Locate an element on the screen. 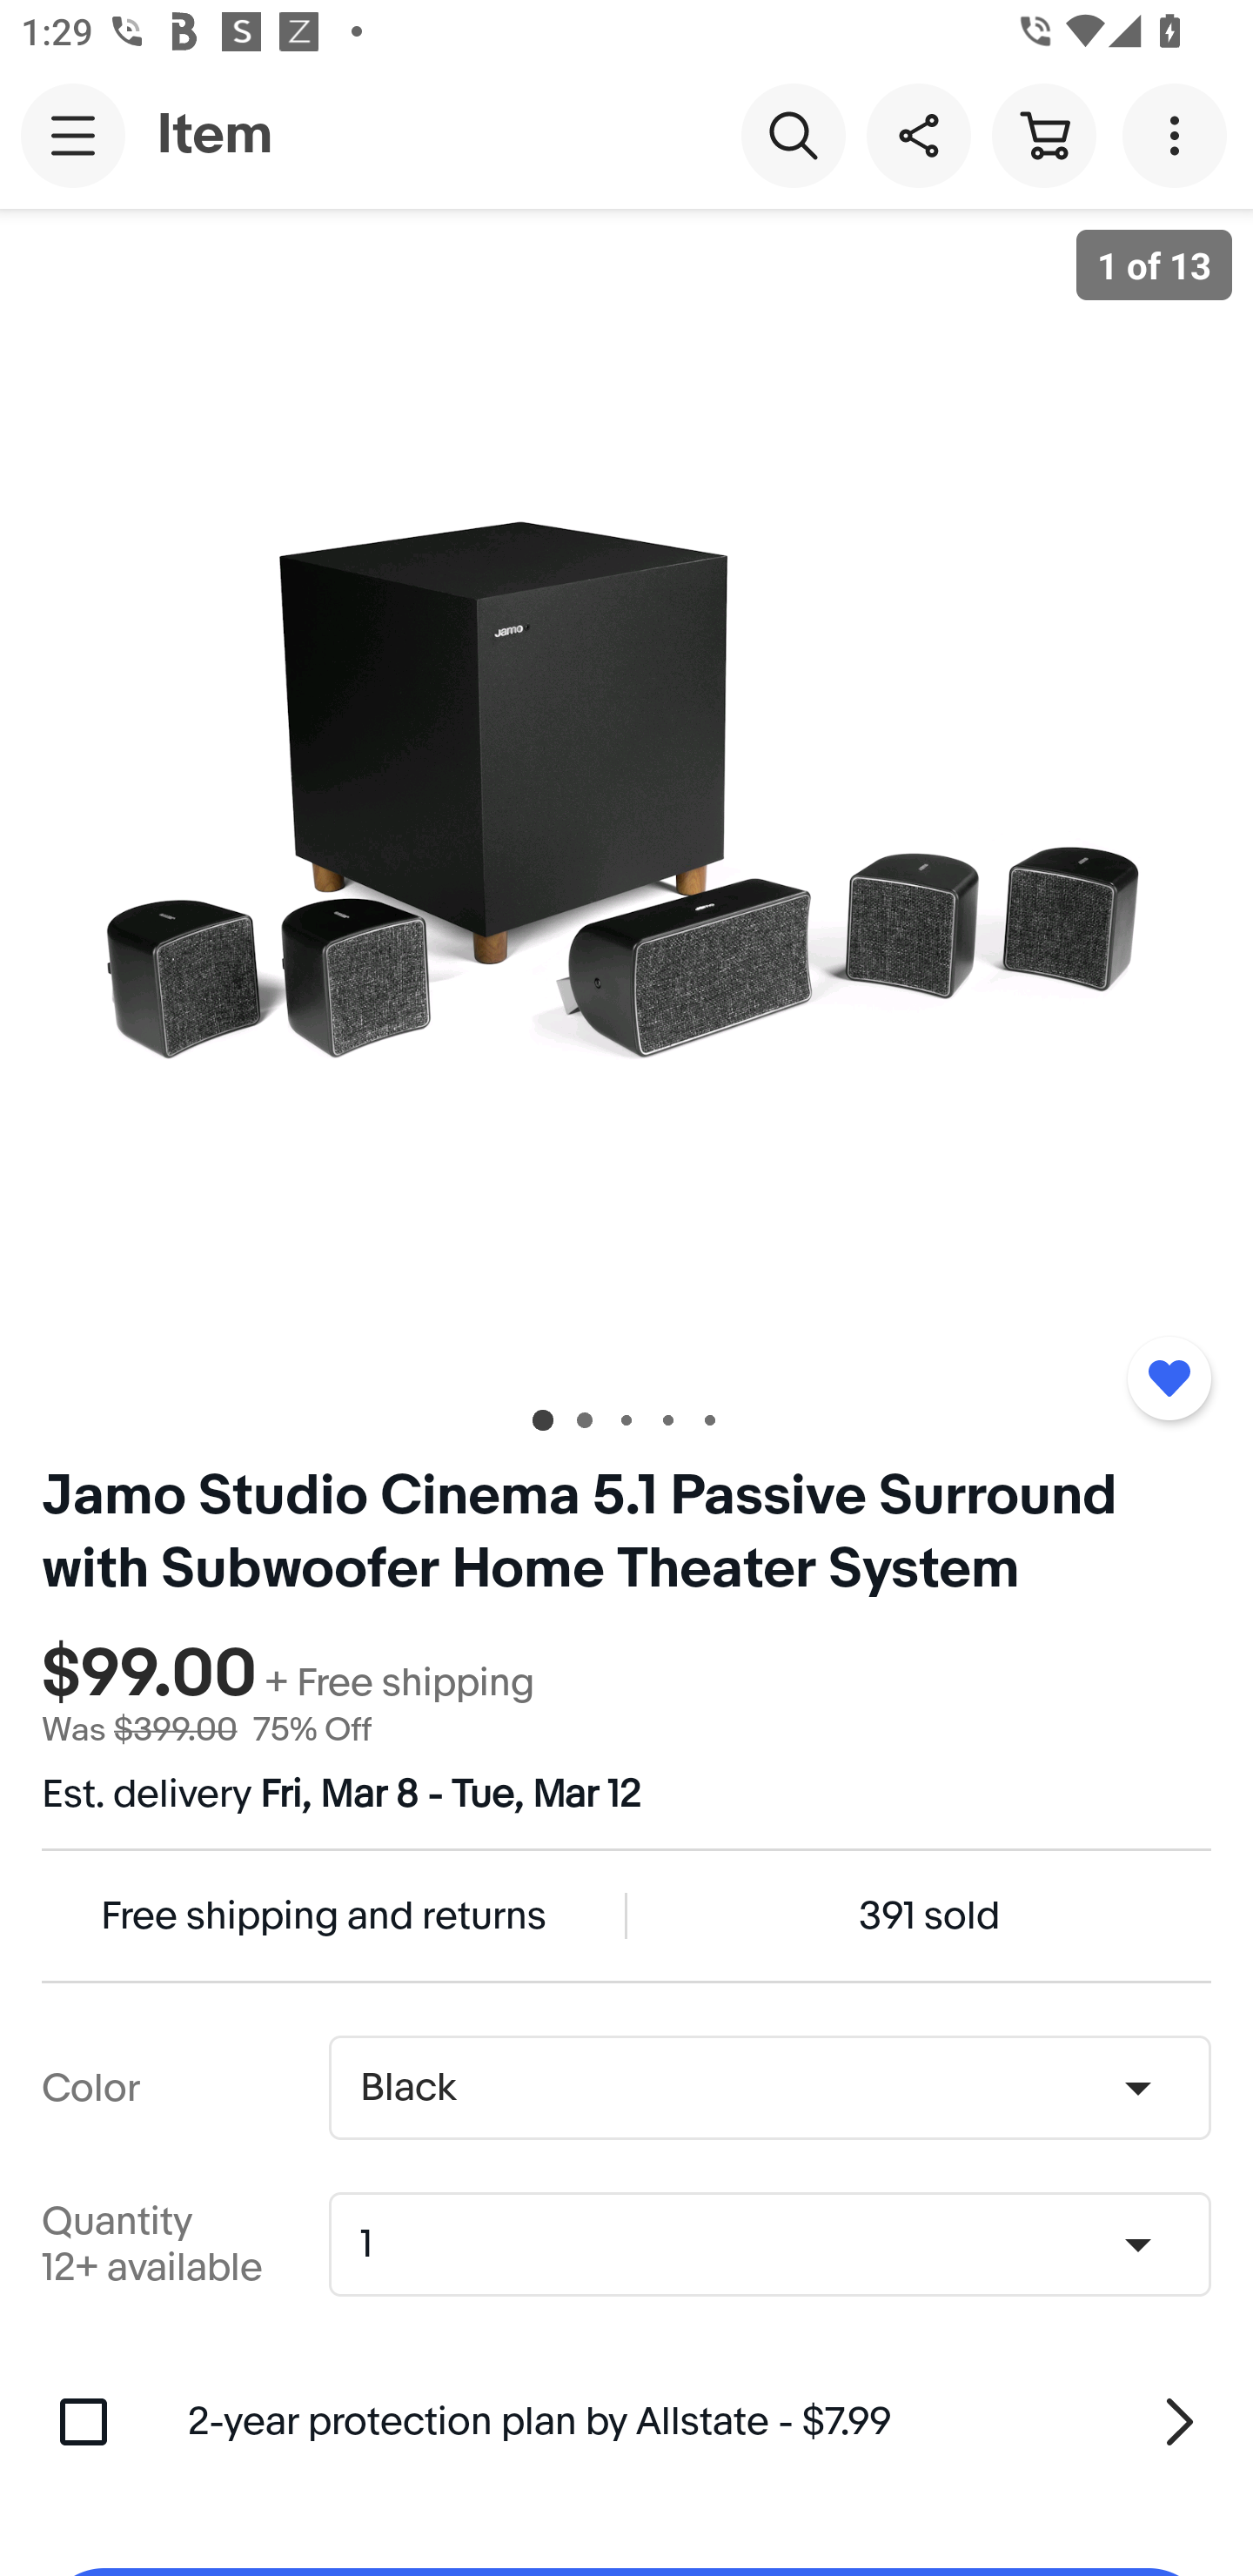  Added to watchlist is located at coordinates (1169, 1378).